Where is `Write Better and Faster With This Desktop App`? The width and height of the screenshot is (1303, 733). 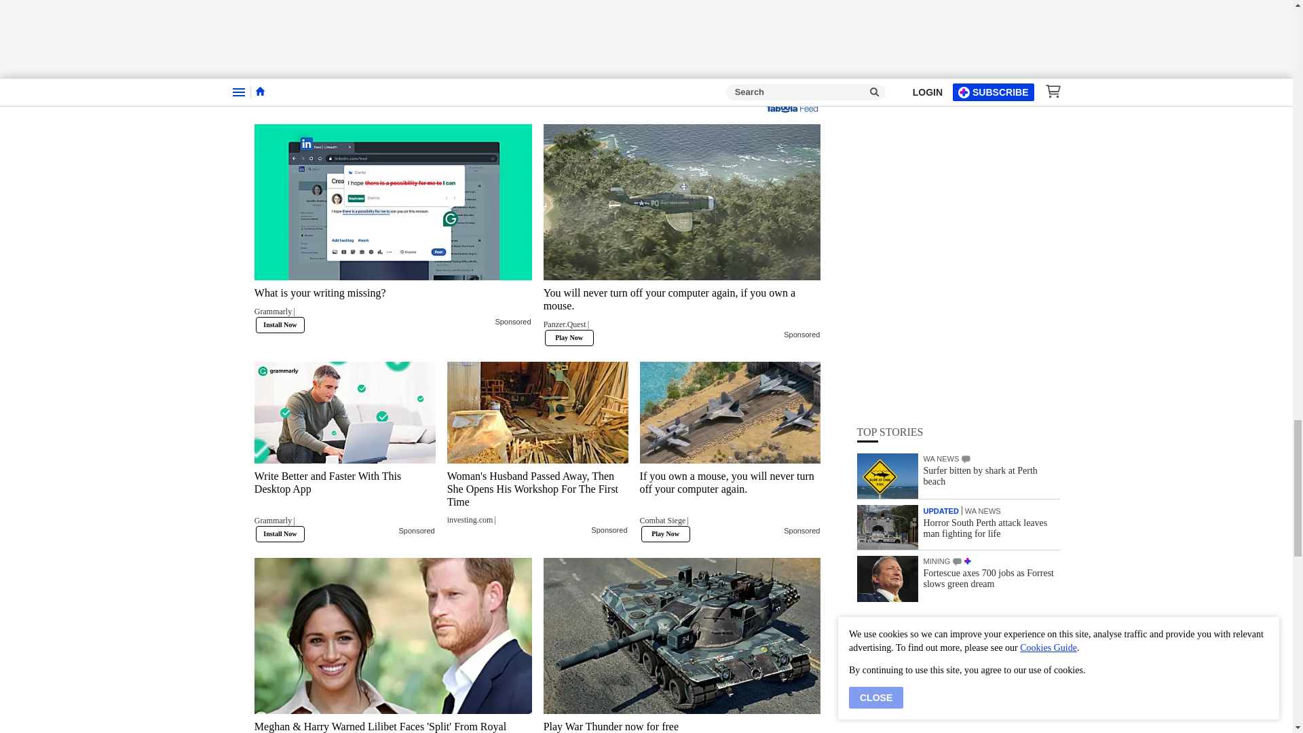
Write Better and Faster With This Desktop App is located at coordinates (345, 413).